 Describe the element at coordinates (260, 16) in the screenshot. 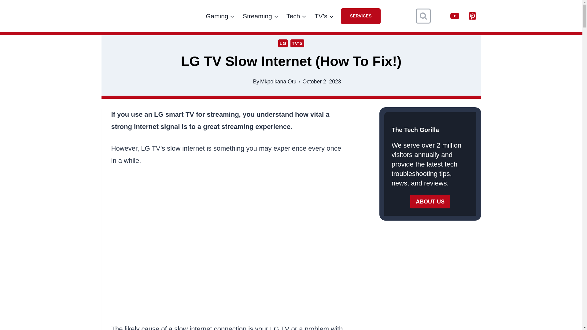

I see `Streaming` at that location.